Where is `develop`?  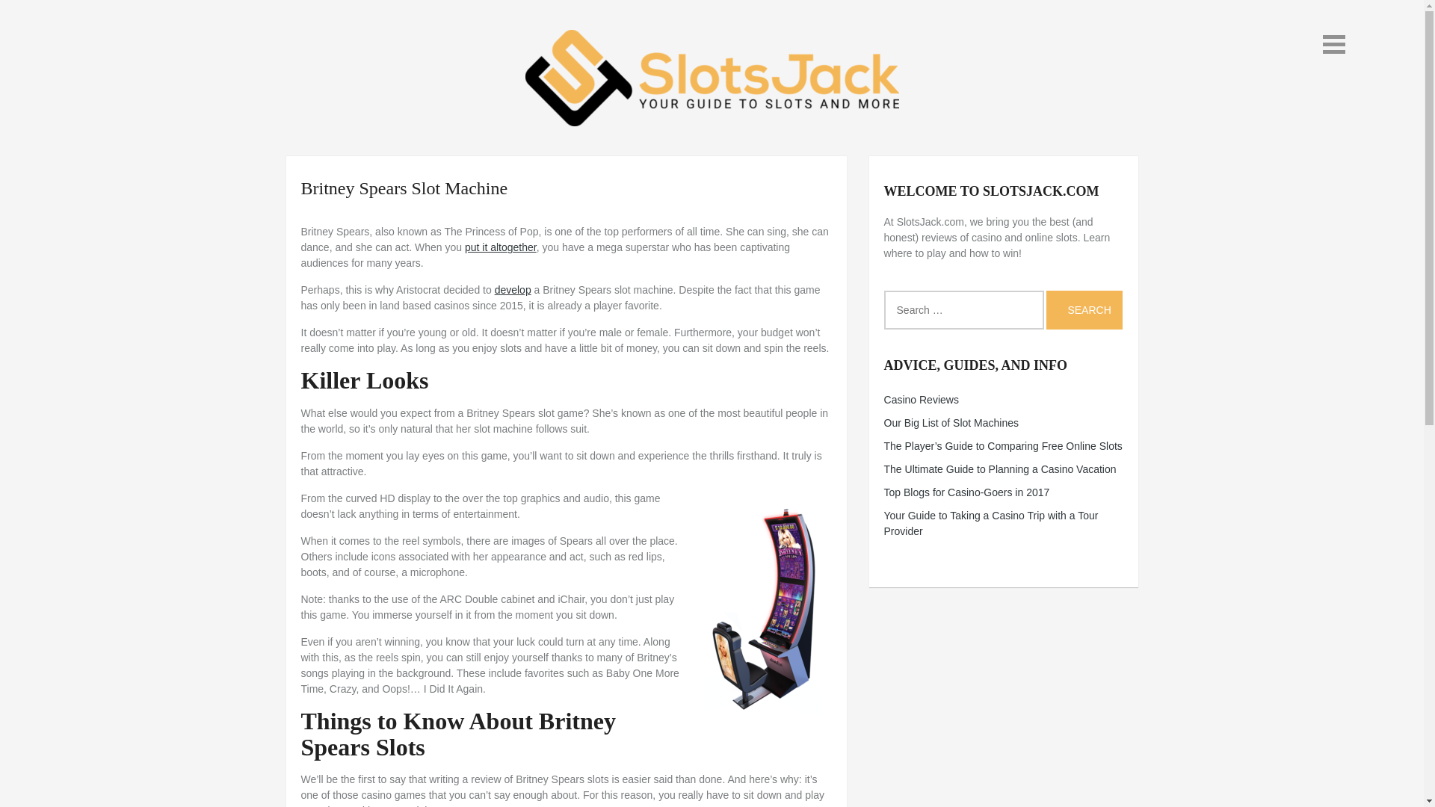
develop is located at coordinates (513, 290).